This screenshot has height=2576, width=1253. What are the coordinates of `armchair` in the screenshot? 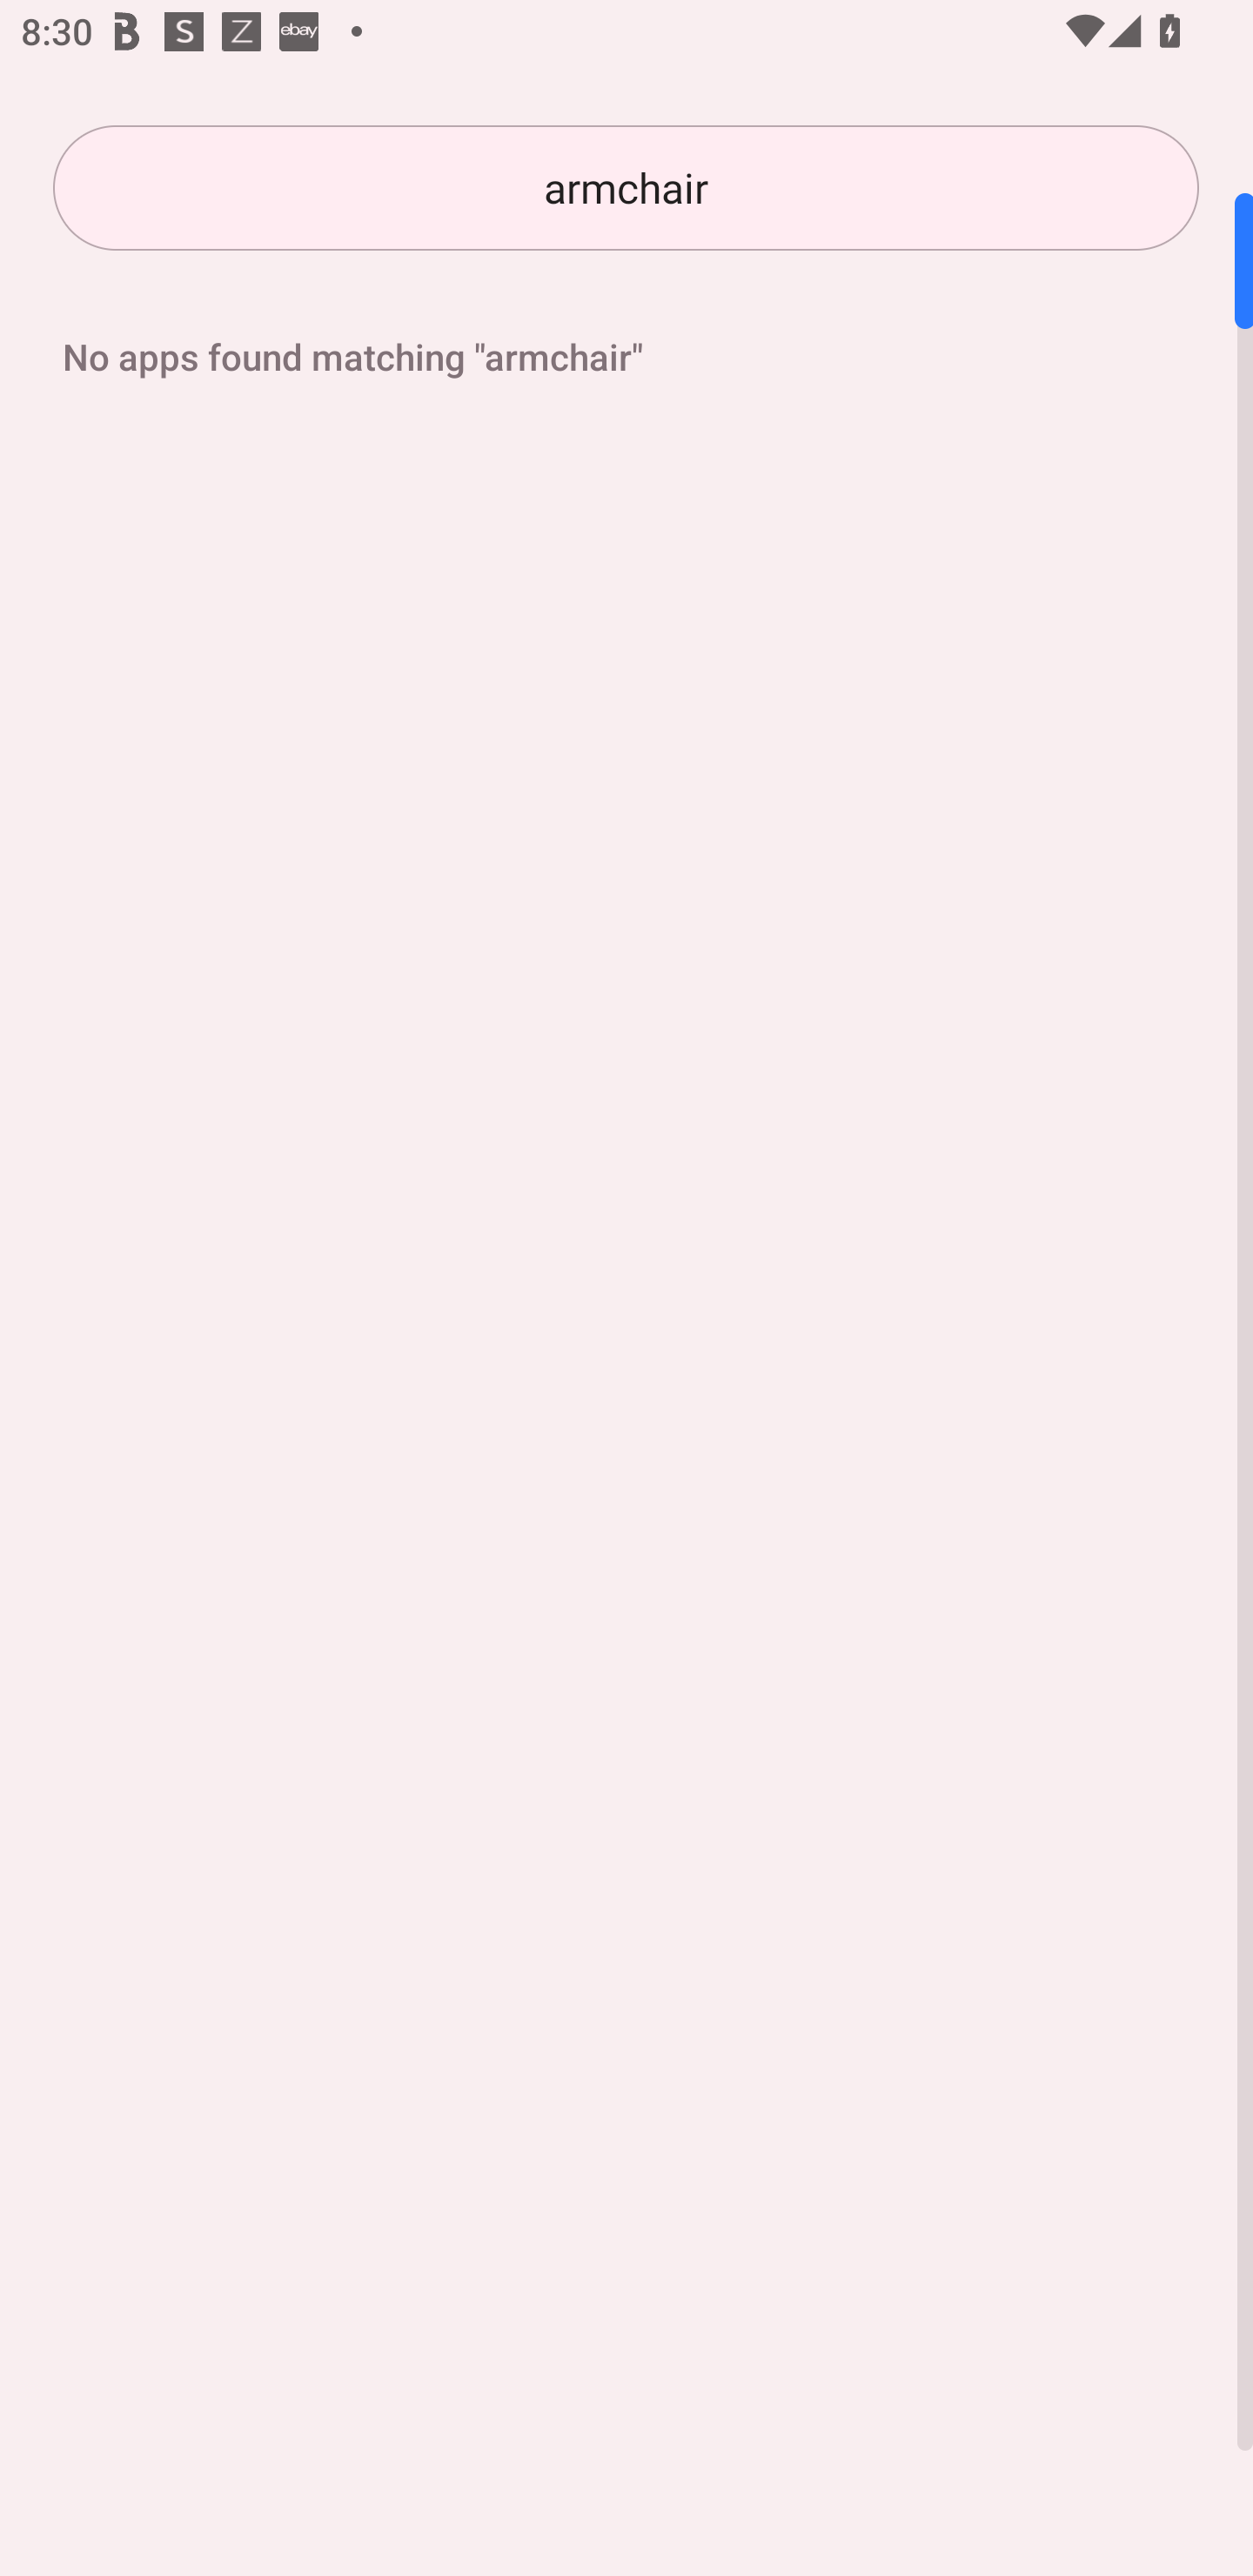 It's located at (626, 188).